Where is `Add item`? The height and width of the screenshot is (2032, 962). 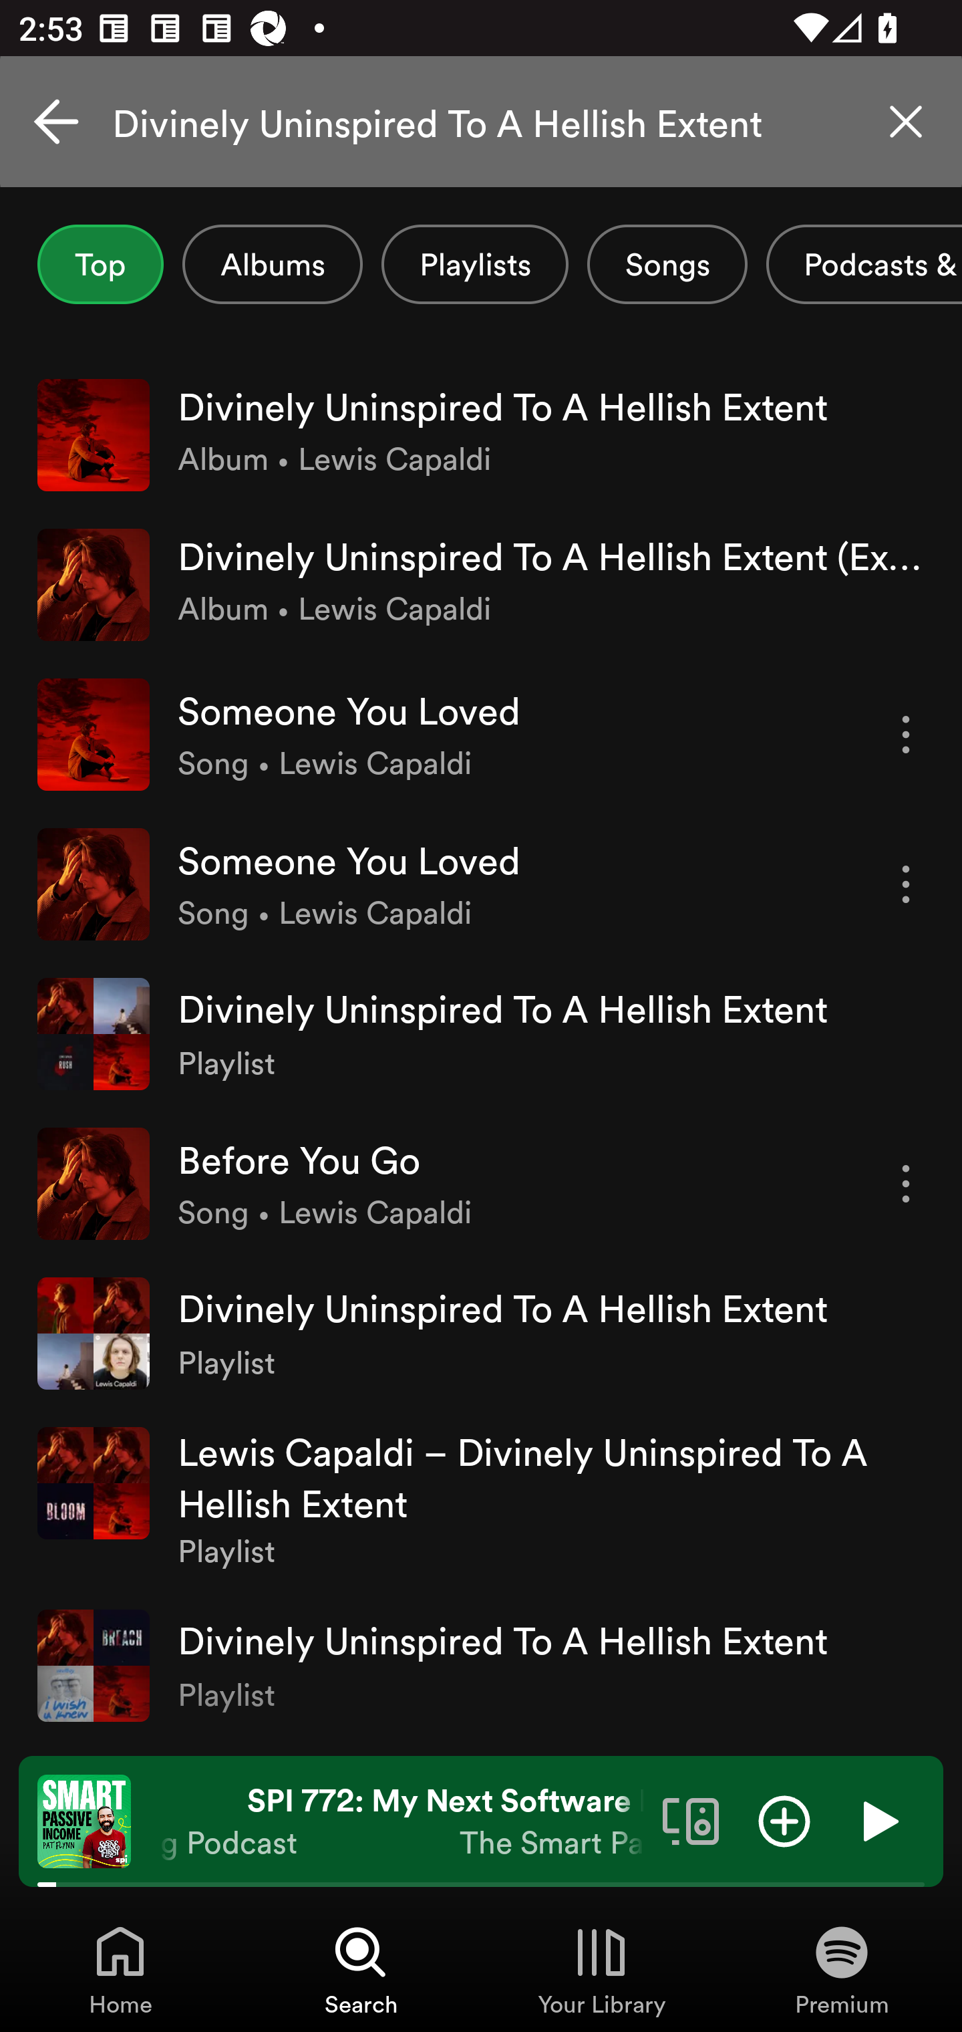 Add item is located at coordinates (784, 1820).